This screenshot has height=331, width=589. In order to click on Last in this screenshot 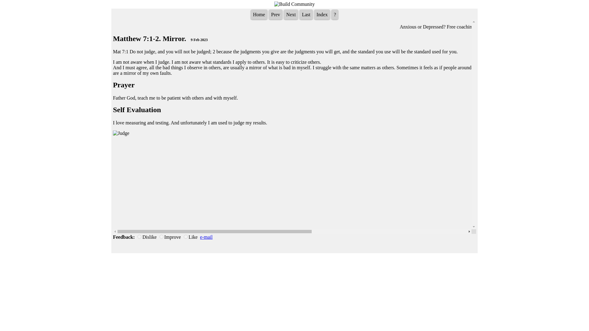, I will do `click(306, 14)`.